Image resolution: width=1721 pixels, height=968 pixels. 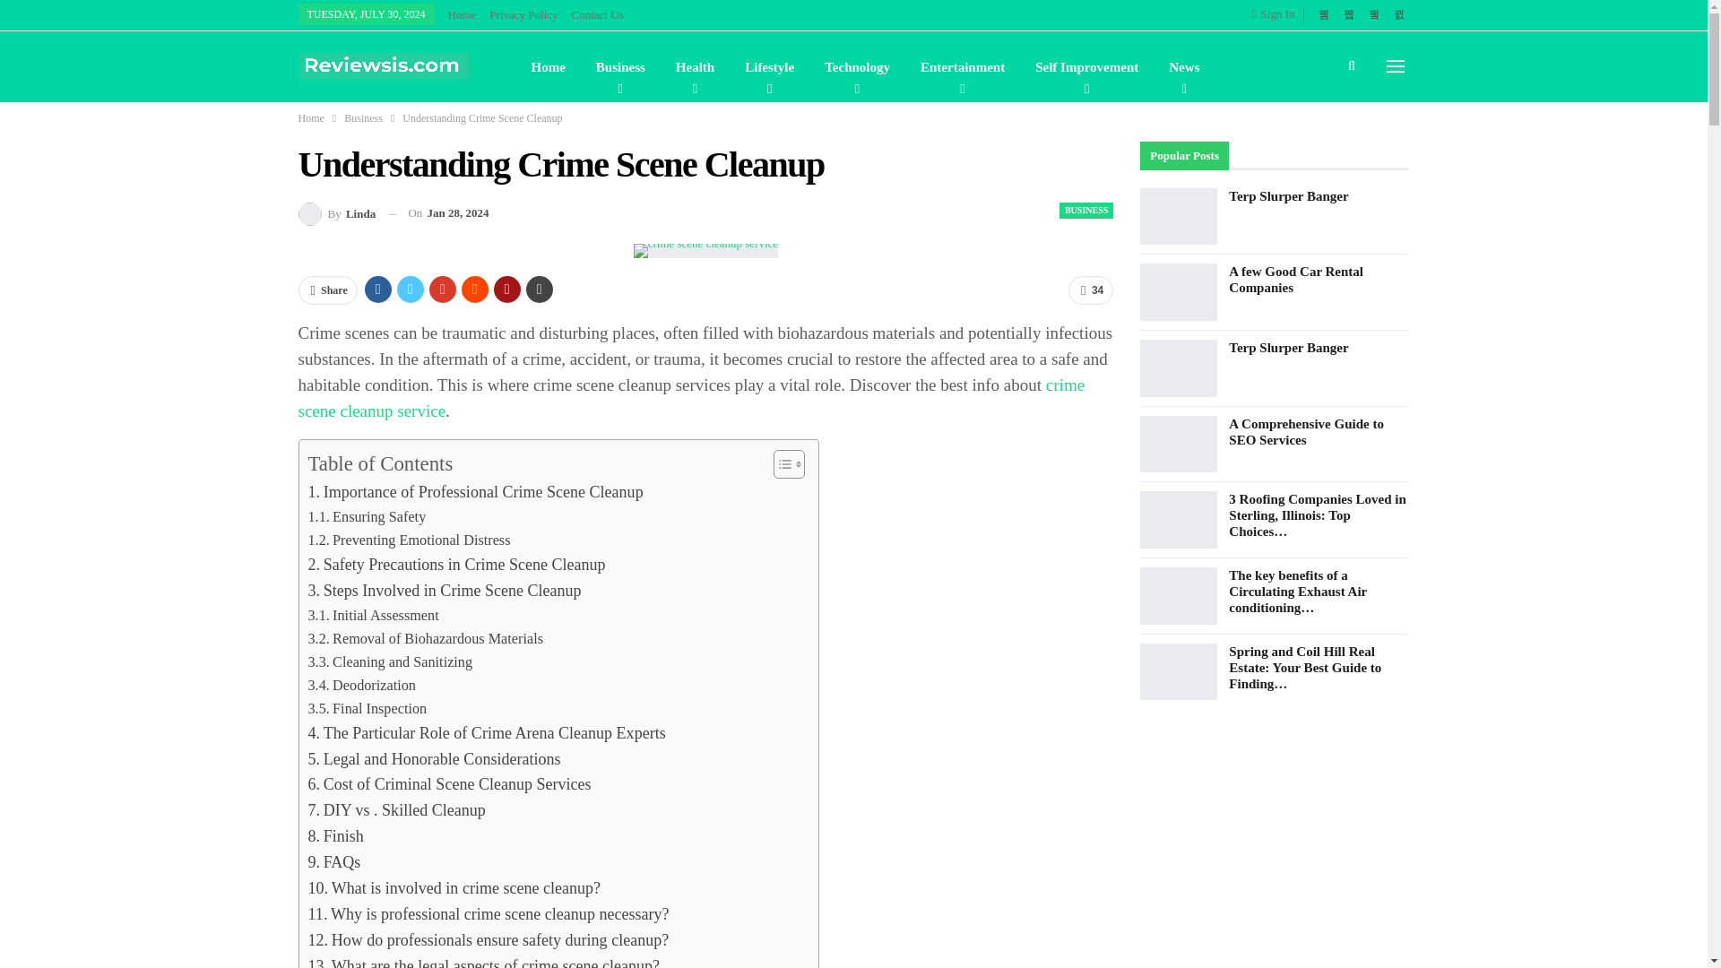 What do you see at coordinates (409, 540) in the screenshot?
I see `Preventing Emotional Distress` at bounding box center [409, 540].